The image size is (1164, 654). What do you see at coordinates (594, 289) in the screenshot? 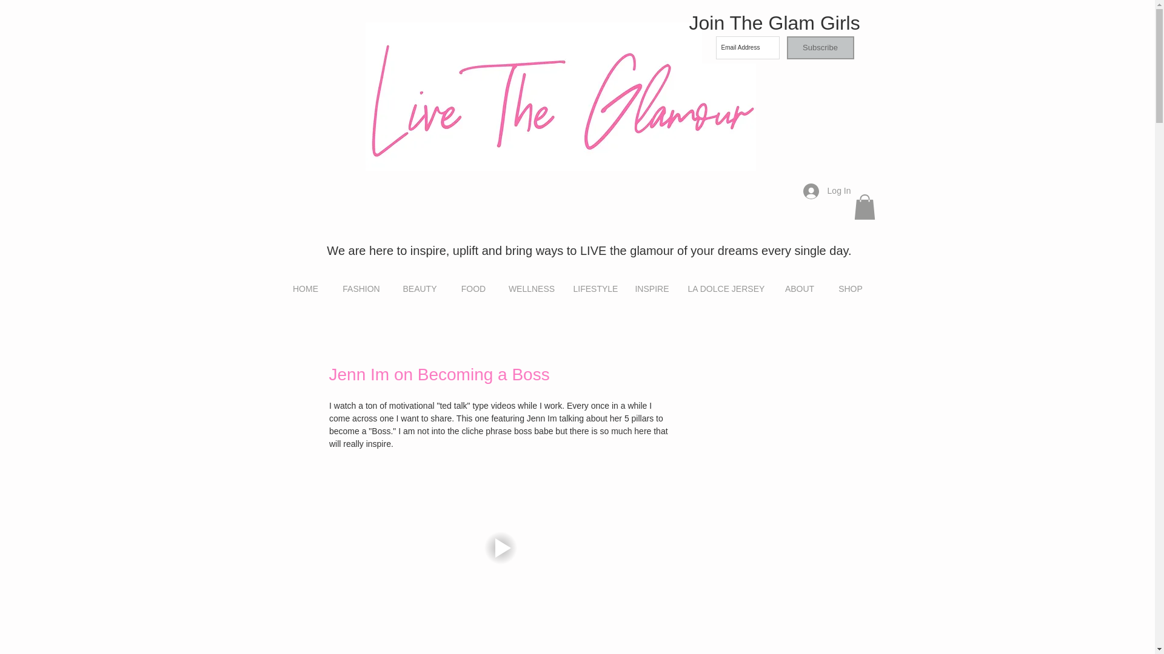
I see `LIFESTYLE` at bounding box center [594, 289].